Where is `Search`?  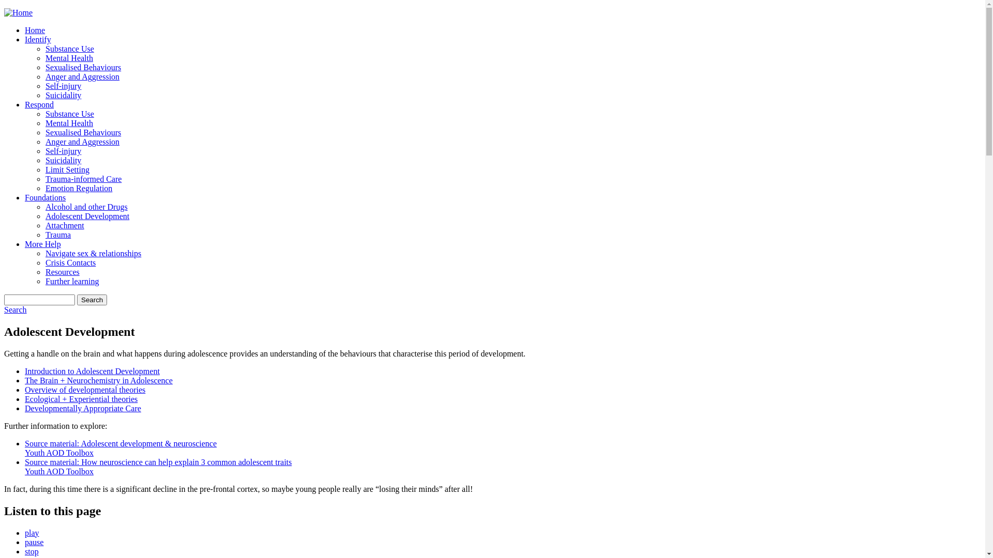
Search is located at coordinates (92, 300).